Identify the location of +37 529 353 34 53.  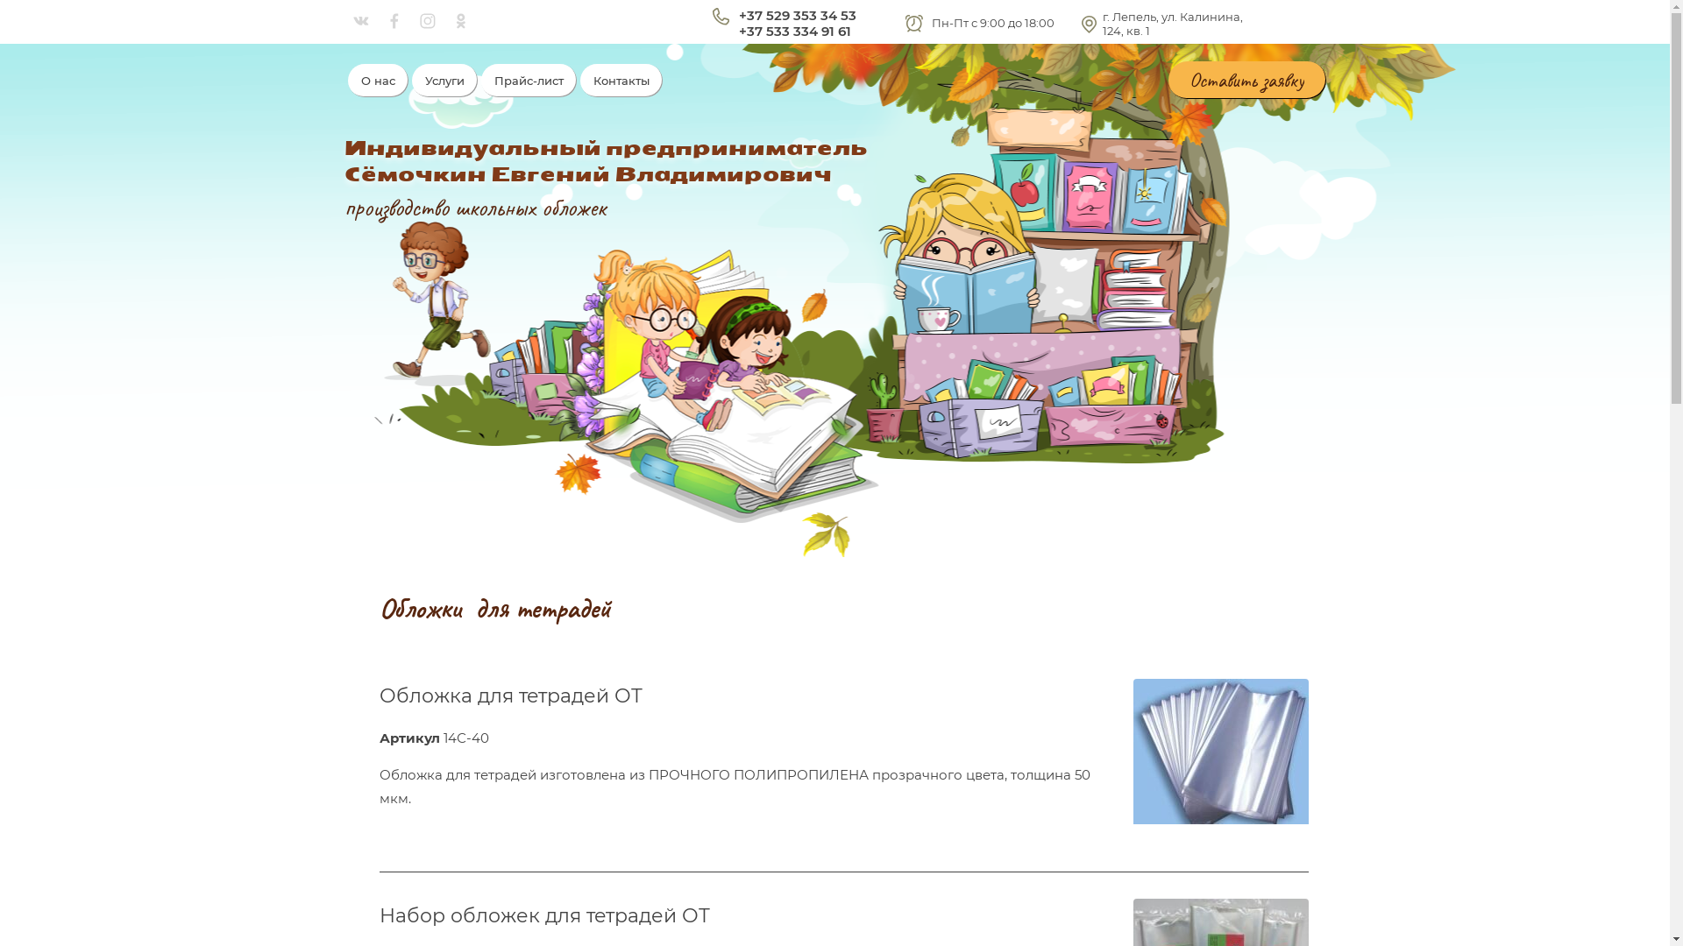
(797, 16).